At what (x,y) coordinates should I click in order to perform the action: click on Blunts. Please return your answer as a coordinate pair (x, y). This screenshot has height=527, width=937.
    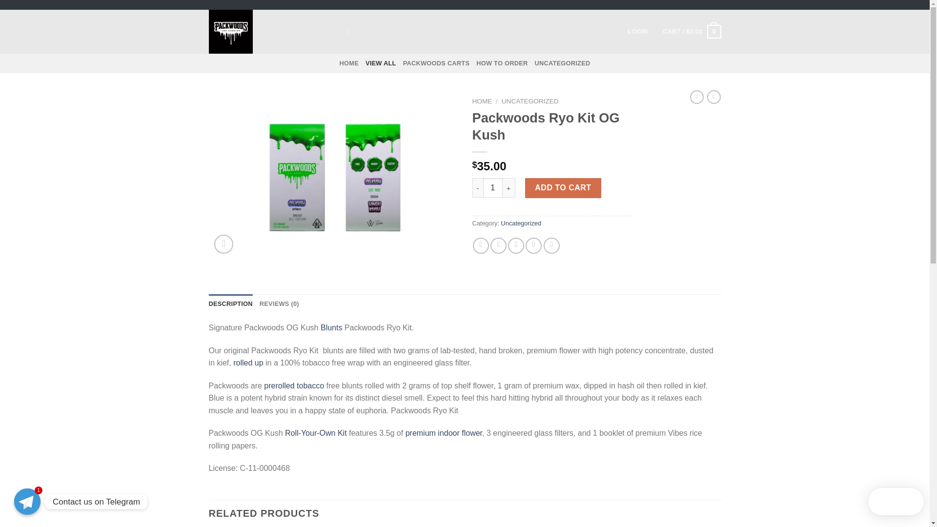
    Looking at the image, I should click on (331, 328).